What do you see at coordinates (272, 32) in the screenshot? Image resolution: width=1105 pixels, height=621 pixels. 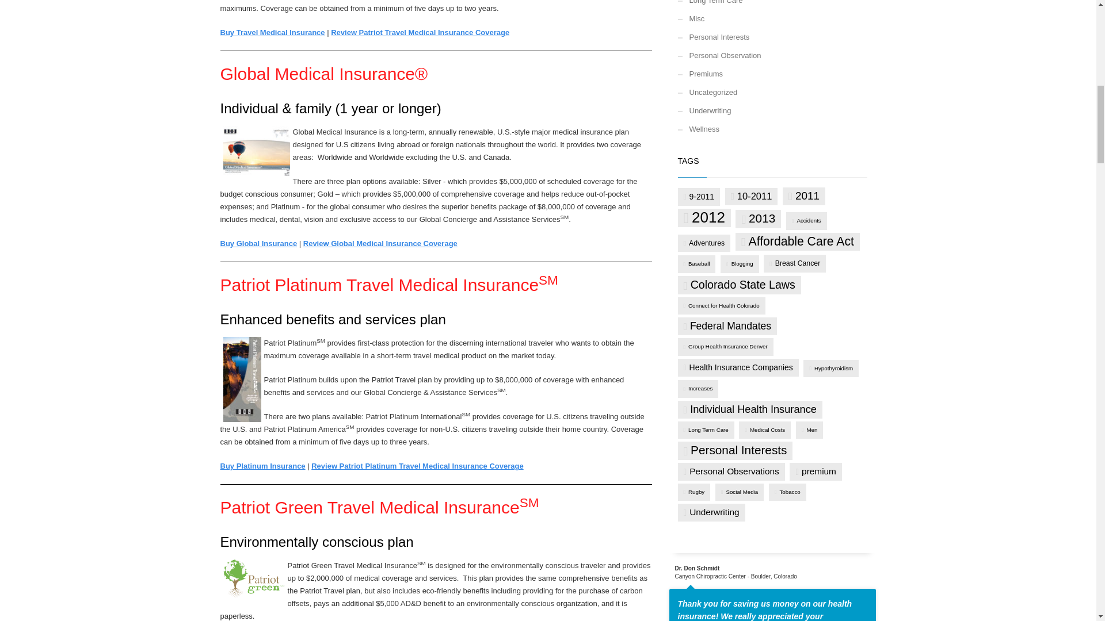 I see `Buy Travel Medical Insurance` at bounding box center [272, 32].